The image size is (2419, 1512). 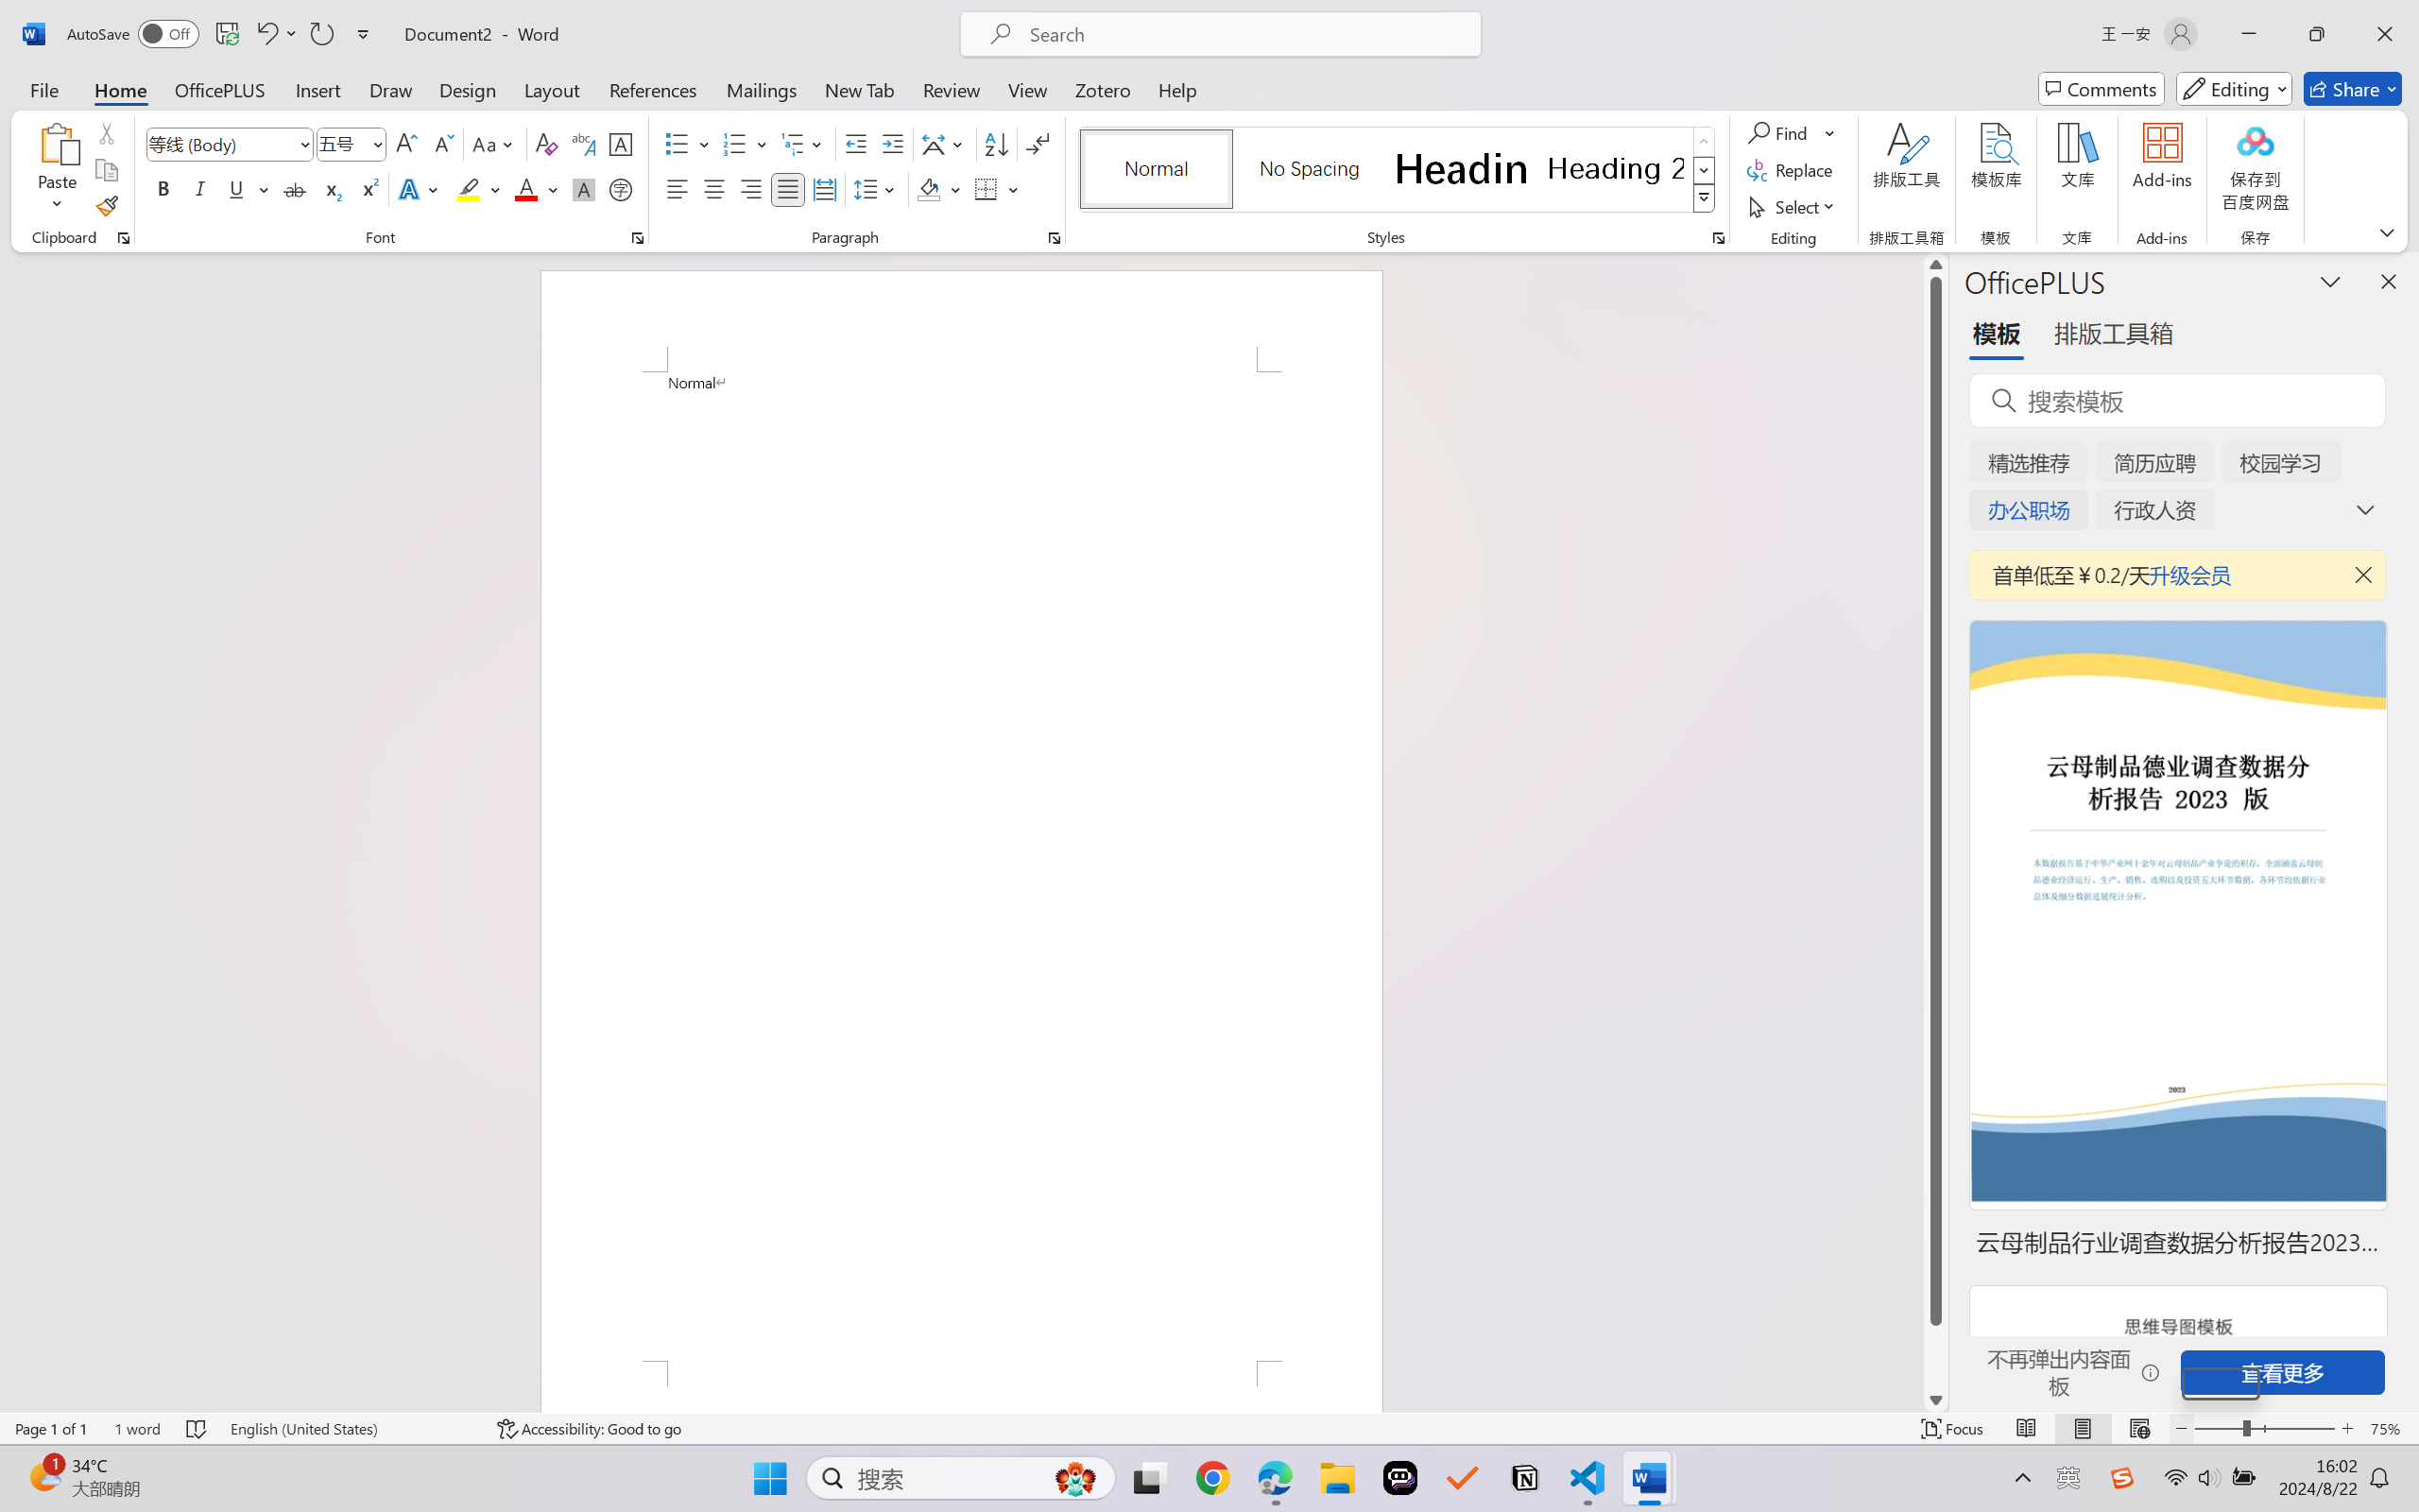 What do you see at coordinates (1102, 89) in the screenshot?
I see `Zotero` at bounding box center [1102, 89].